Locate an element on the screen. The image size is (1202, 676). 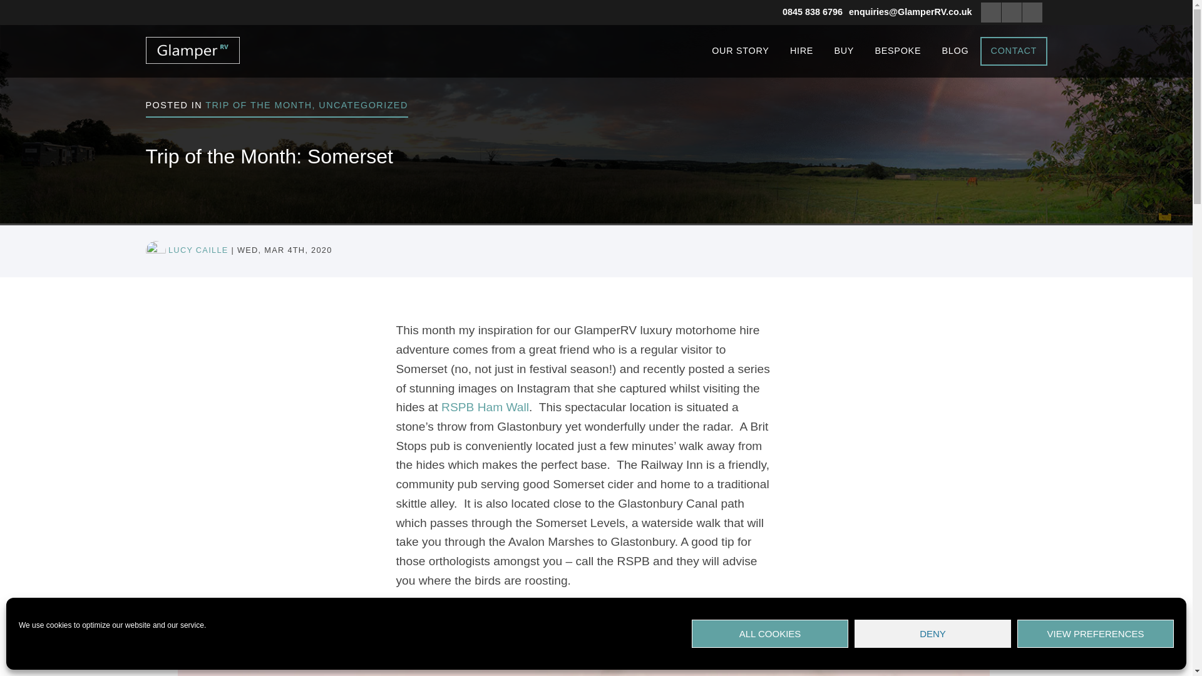
LUCY CAILLE is located at coordinates (198, 250).